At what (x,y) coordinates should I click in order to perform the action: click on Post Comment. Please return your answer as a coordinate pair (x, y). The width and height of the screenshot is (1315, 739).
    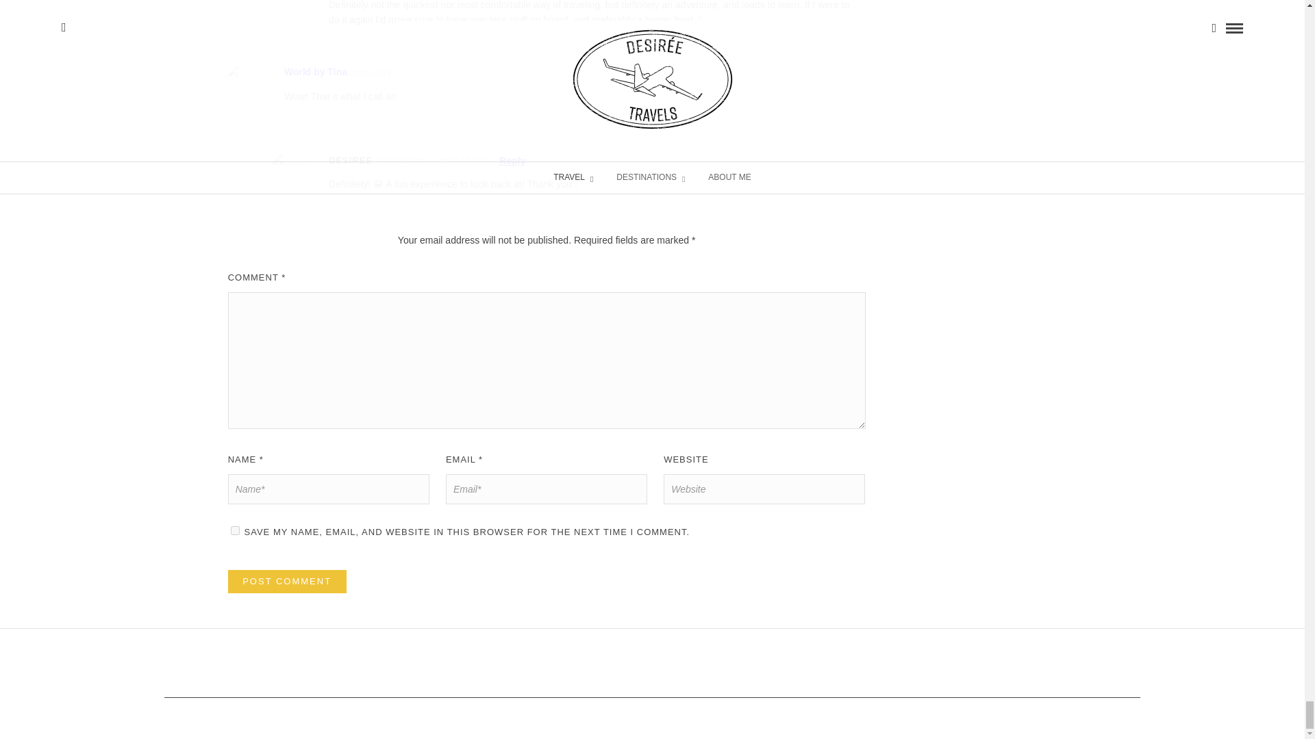
    Looking at the image, I should click on (287, 582).